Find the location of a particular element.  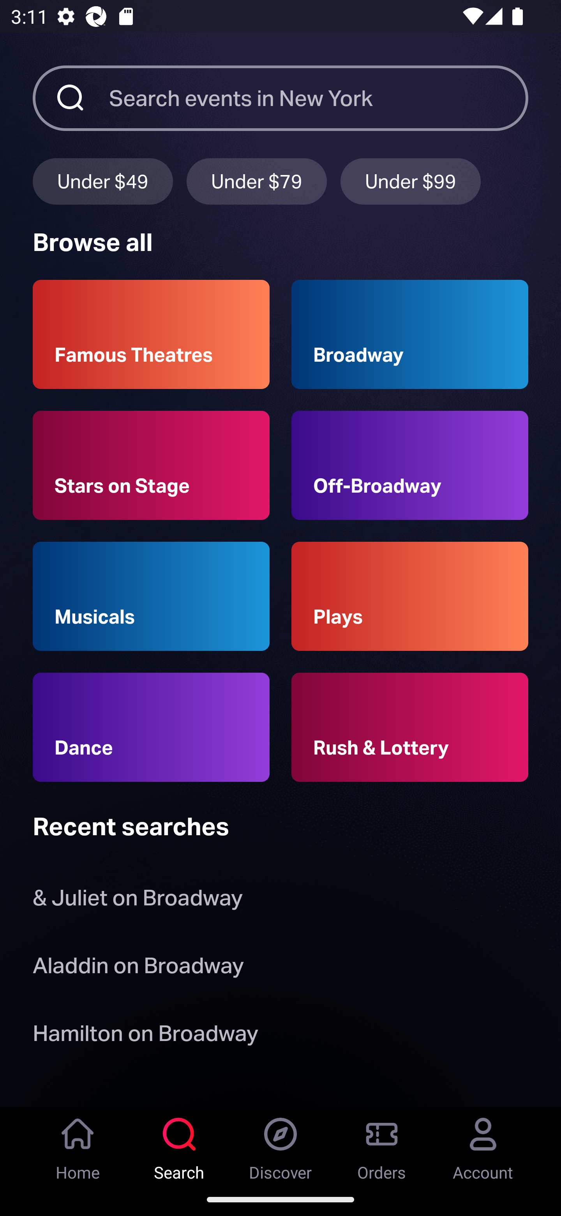

& Juliet on Broadway  is located at coordinates (140, 901).